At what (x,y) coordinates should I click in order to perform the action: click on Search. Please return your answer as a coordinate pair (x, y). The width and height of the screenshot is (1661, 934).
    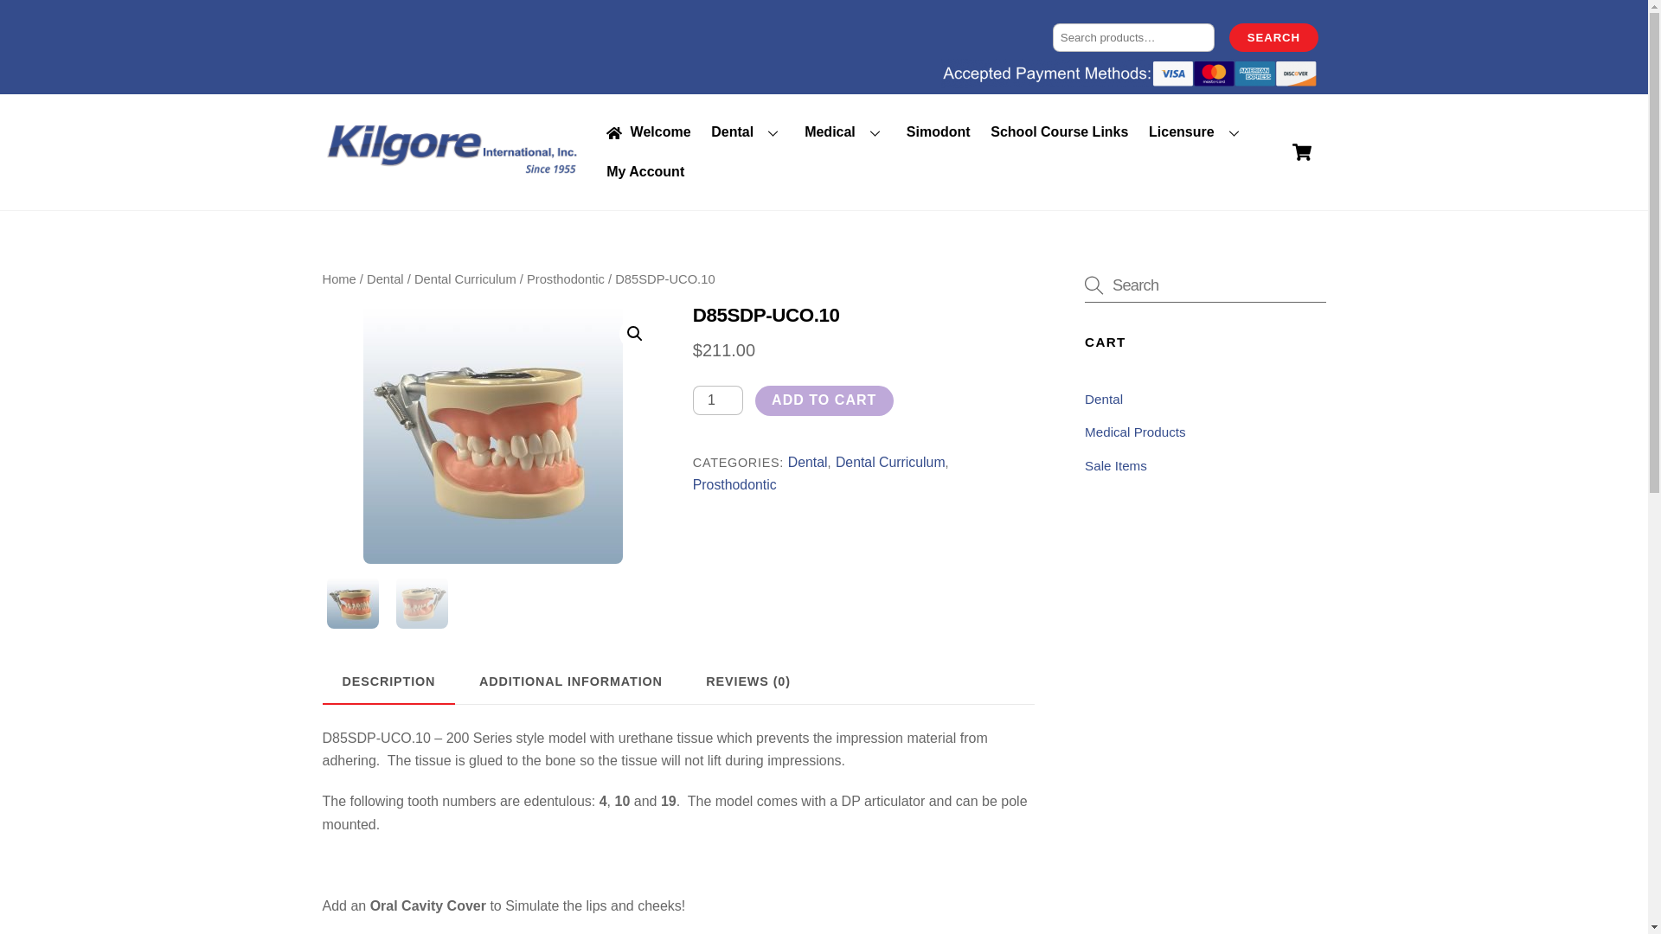
    Looking at the image, I should click on (1204, 284).